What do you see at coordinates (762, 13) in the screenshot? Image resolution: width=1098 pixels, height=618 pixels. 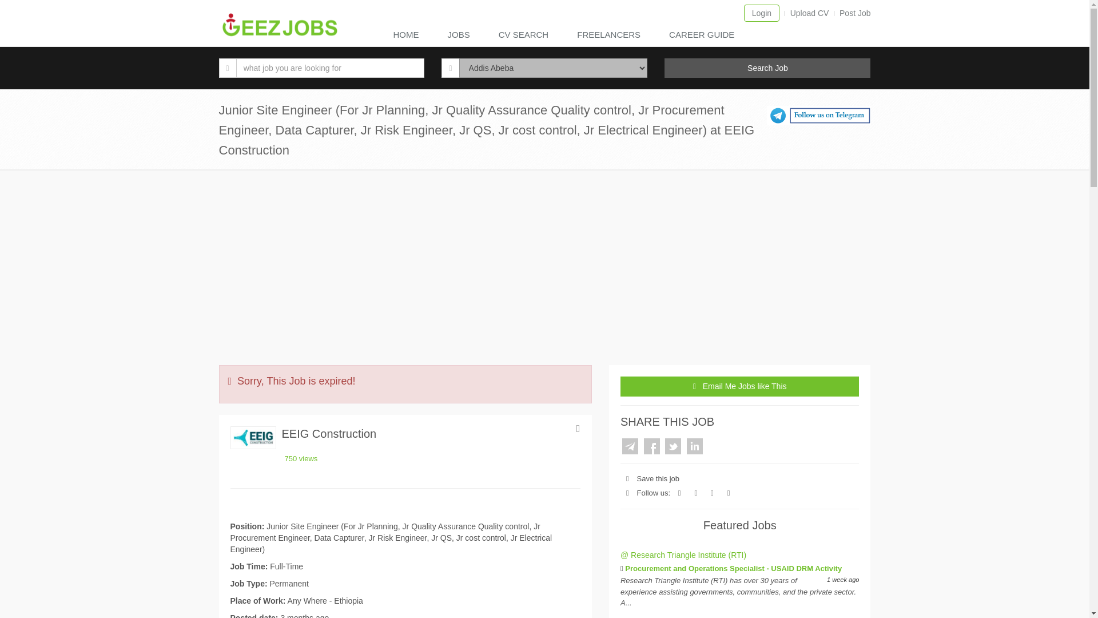 I see `Login` at bounding box center [762, 13].